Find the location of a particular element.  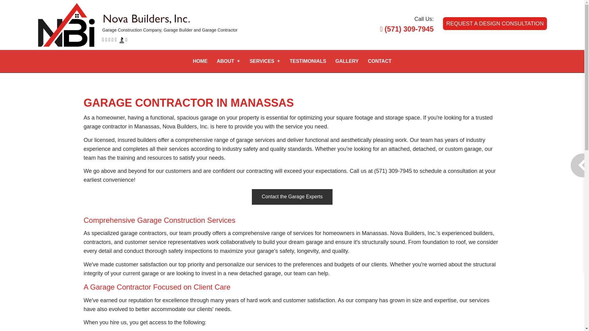

DETACHED GARAGES is located at coordinates (265, 89).